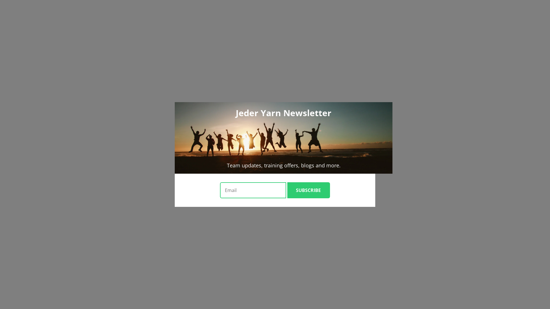 This screenshot has height=309, width=550. I want to click on NDIS, so click(30, 209).